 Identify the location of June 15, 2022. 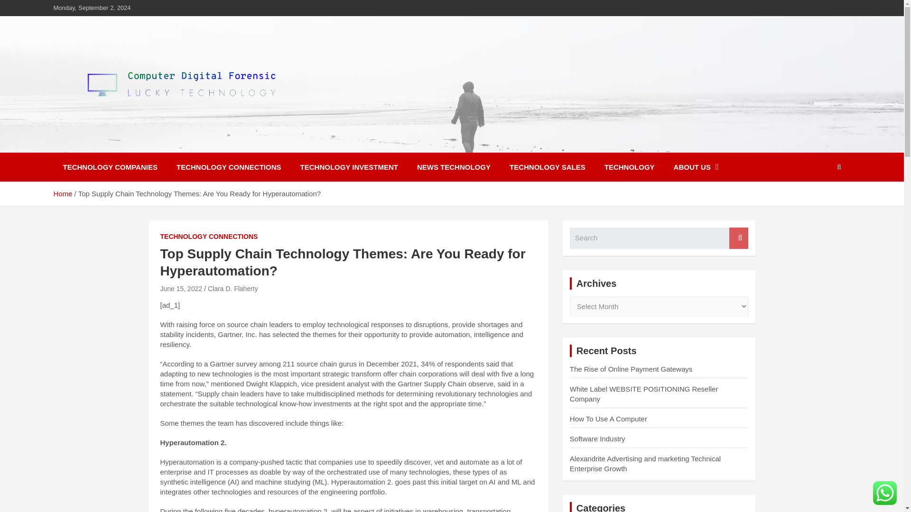
(181, 288).